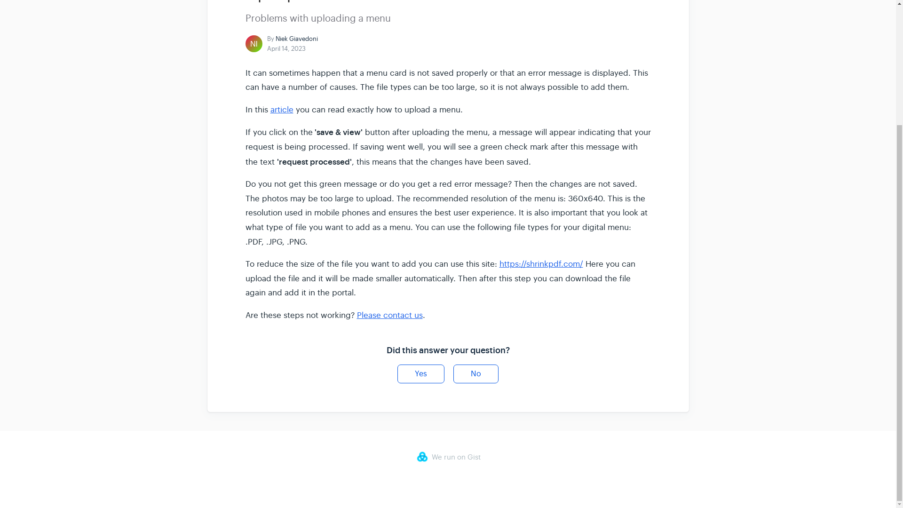  I want to click on No, so click(475, 374).